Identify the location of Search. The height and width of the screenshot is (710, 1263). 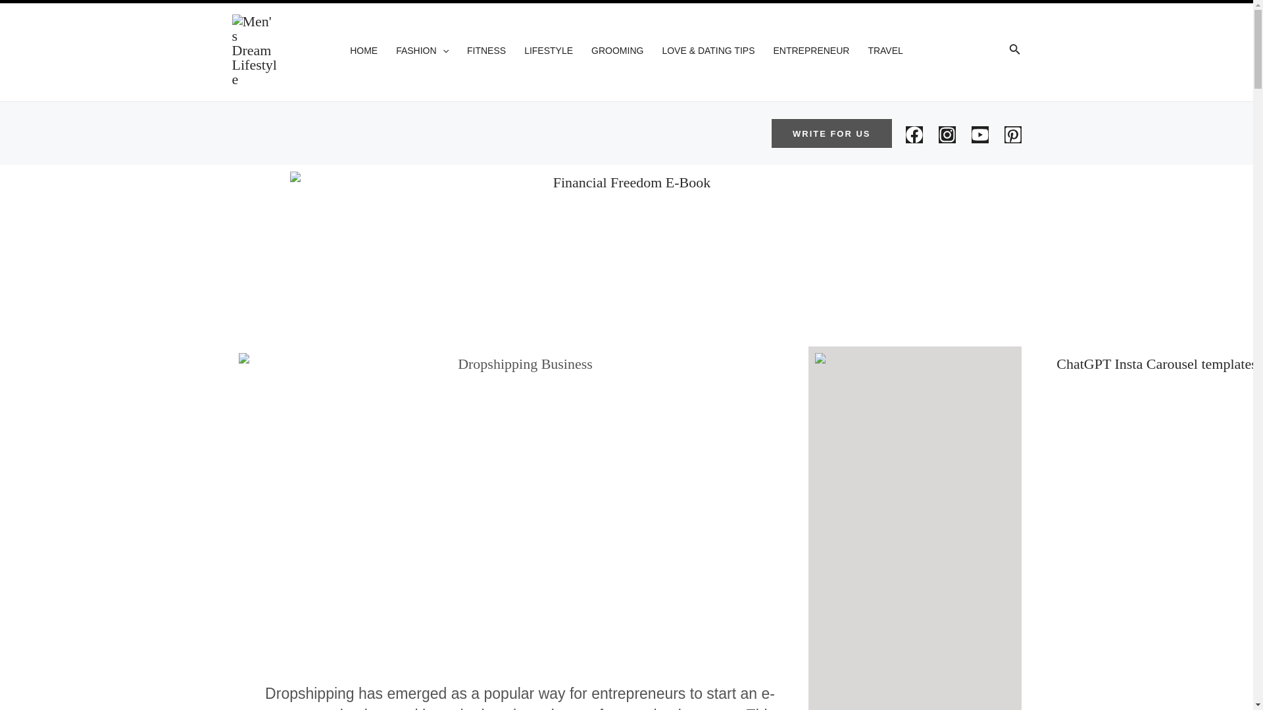
(1014, 50).